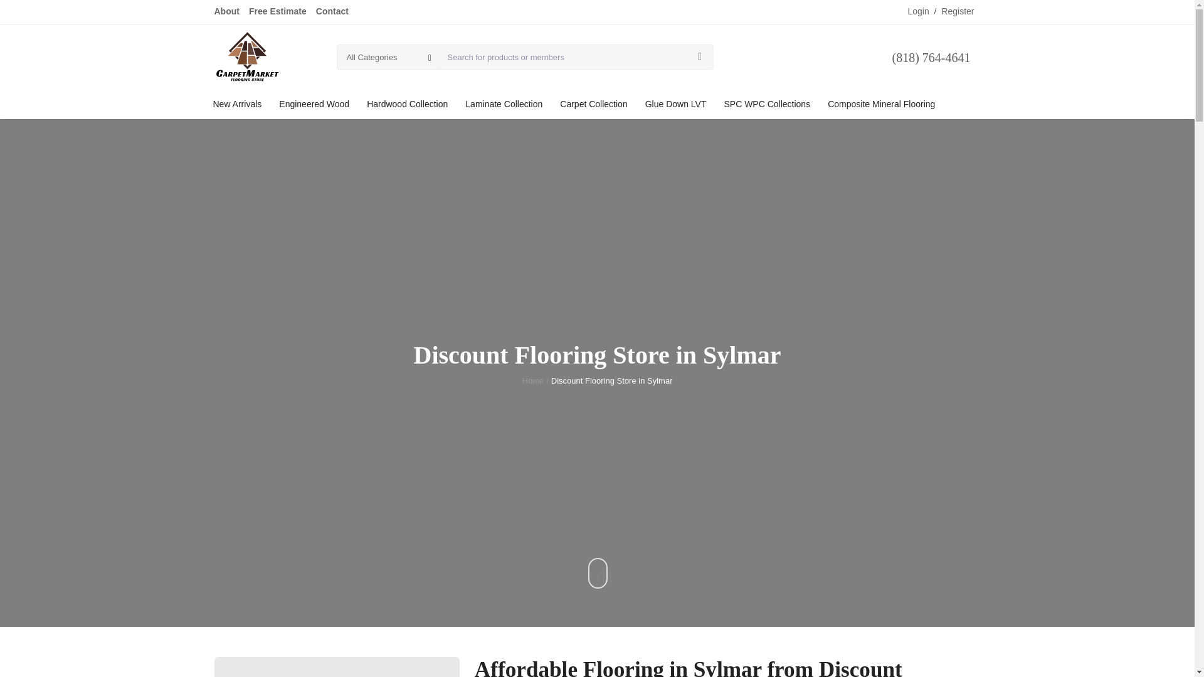 The height and width of the screenshot is (677, 1204). What do you see at coordinates (918, 11) in the screenshot?
I see `Login` at bounding box center [918, 11].